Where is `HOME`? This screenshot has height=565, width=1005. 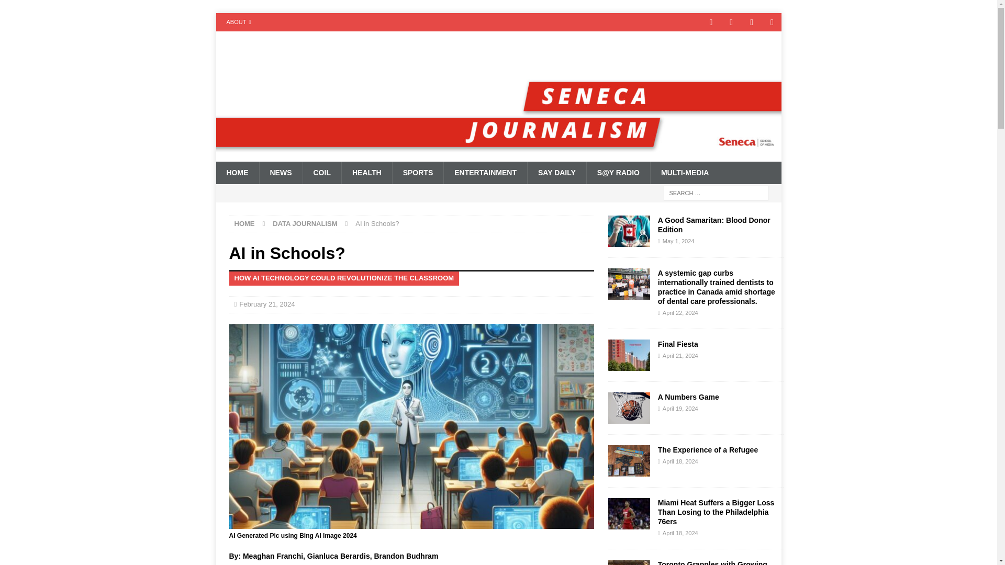 HOME is located at coordinates (244, 224).